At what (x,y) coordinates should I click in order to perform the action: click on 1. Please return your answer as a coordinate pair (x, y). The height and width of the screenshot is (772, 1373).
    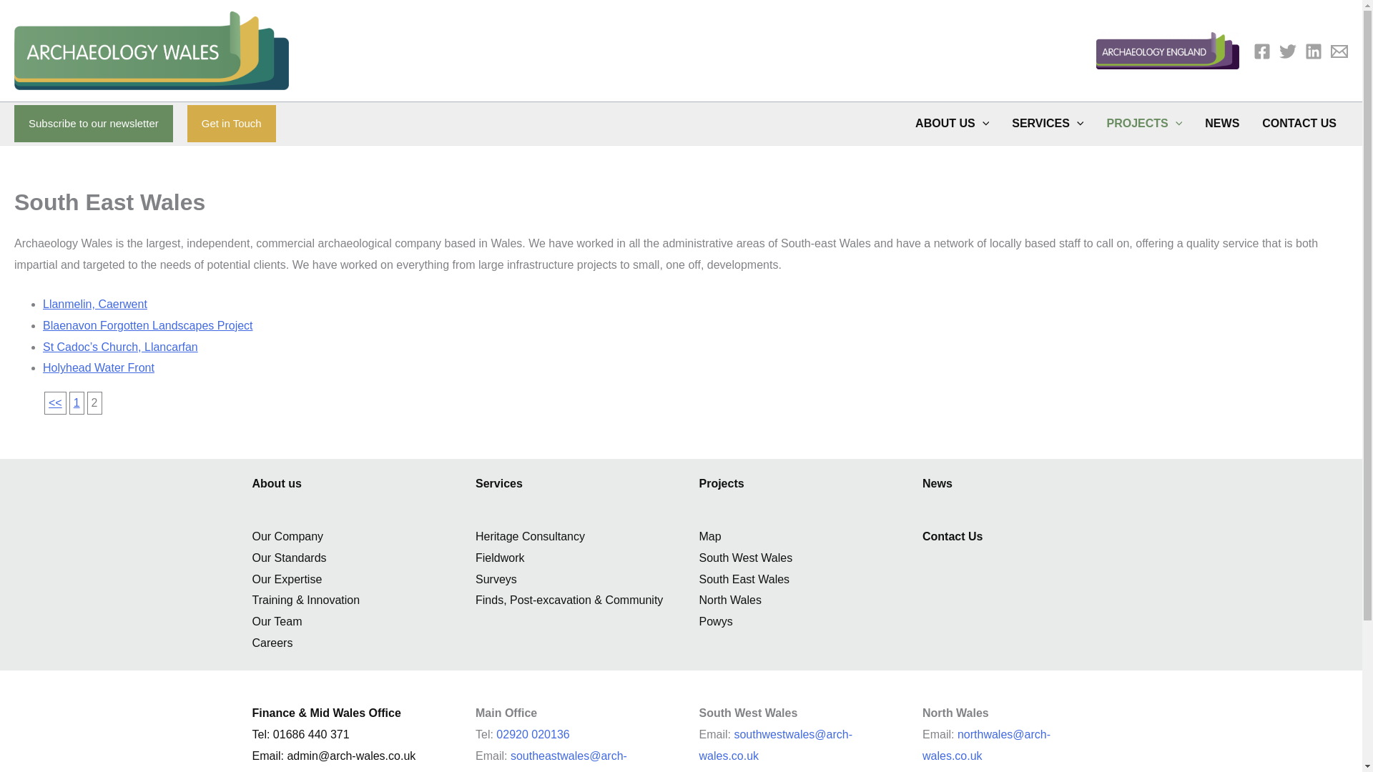
    Looking at the image, I should click on (54, 403).